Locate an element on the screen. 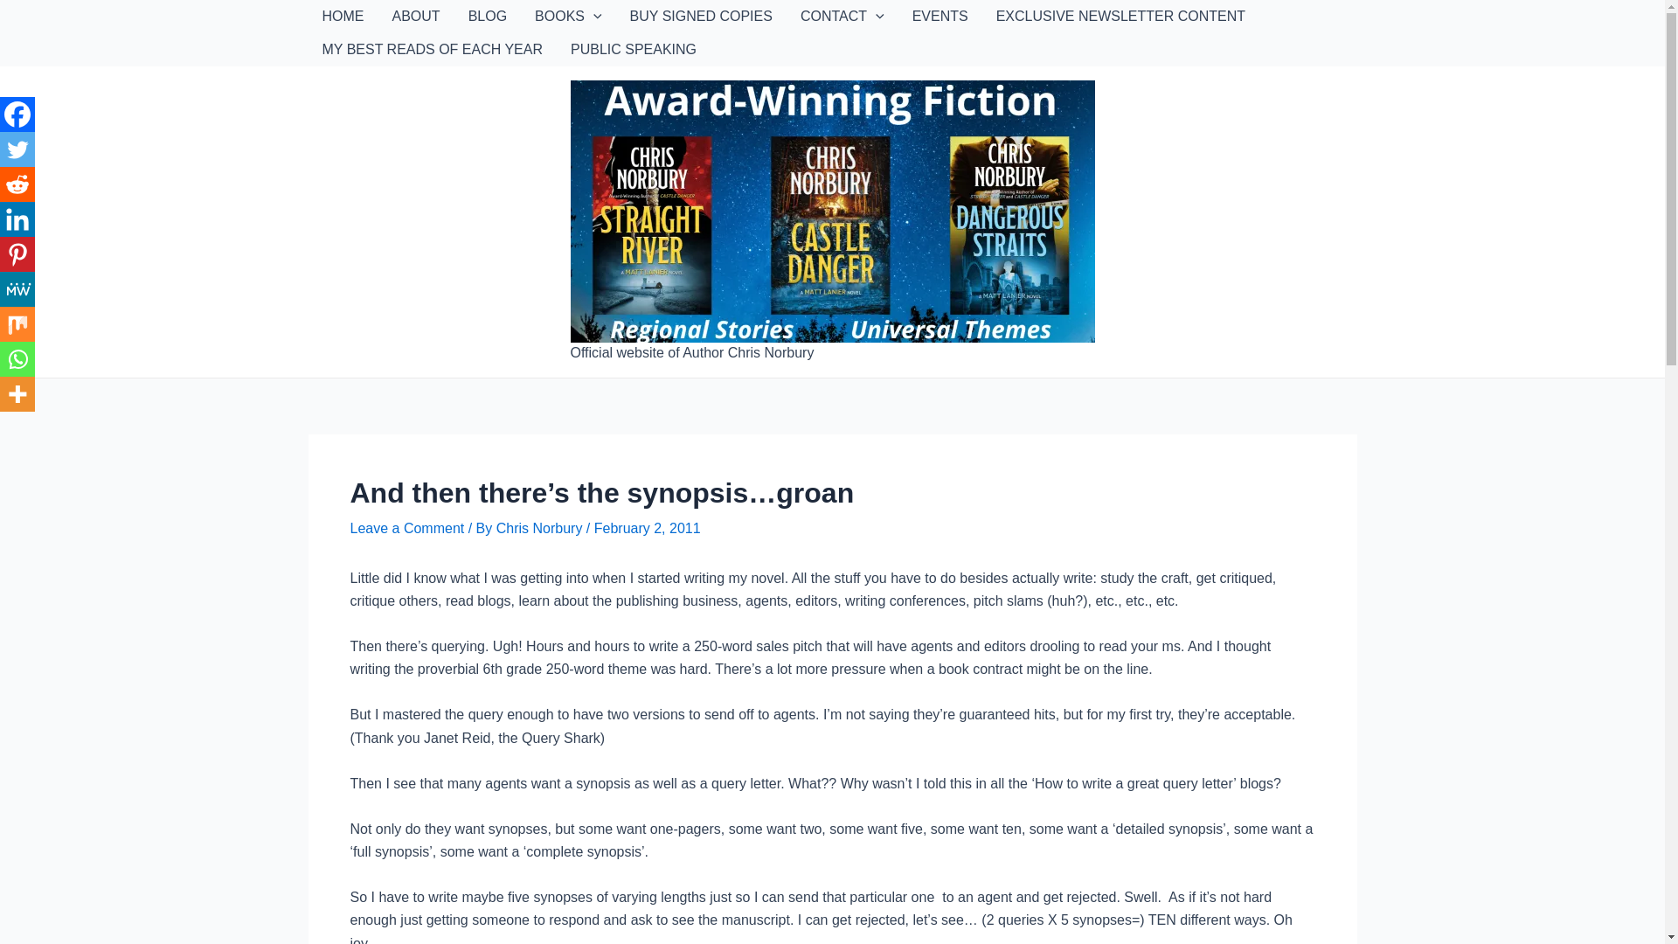  Twitter is located at coordinates (17, 149).